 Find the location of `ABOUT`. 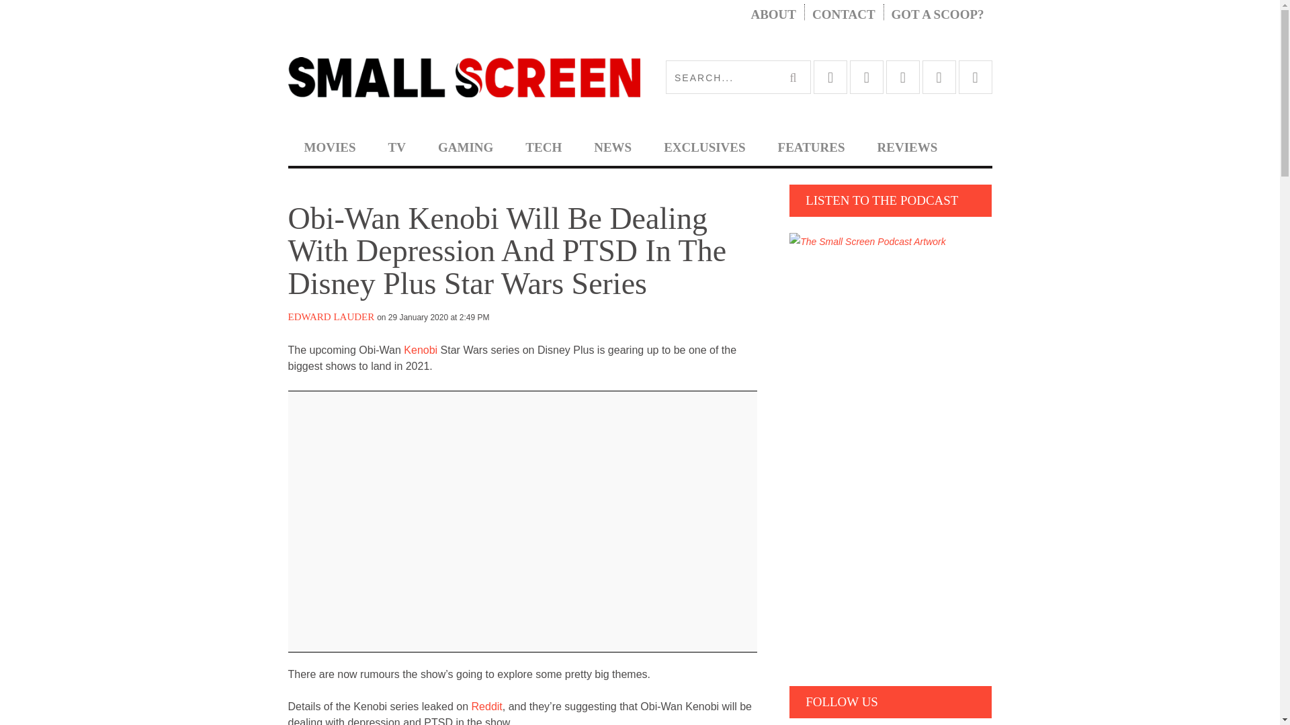

ABOUT is located at coordinates (773, 15).